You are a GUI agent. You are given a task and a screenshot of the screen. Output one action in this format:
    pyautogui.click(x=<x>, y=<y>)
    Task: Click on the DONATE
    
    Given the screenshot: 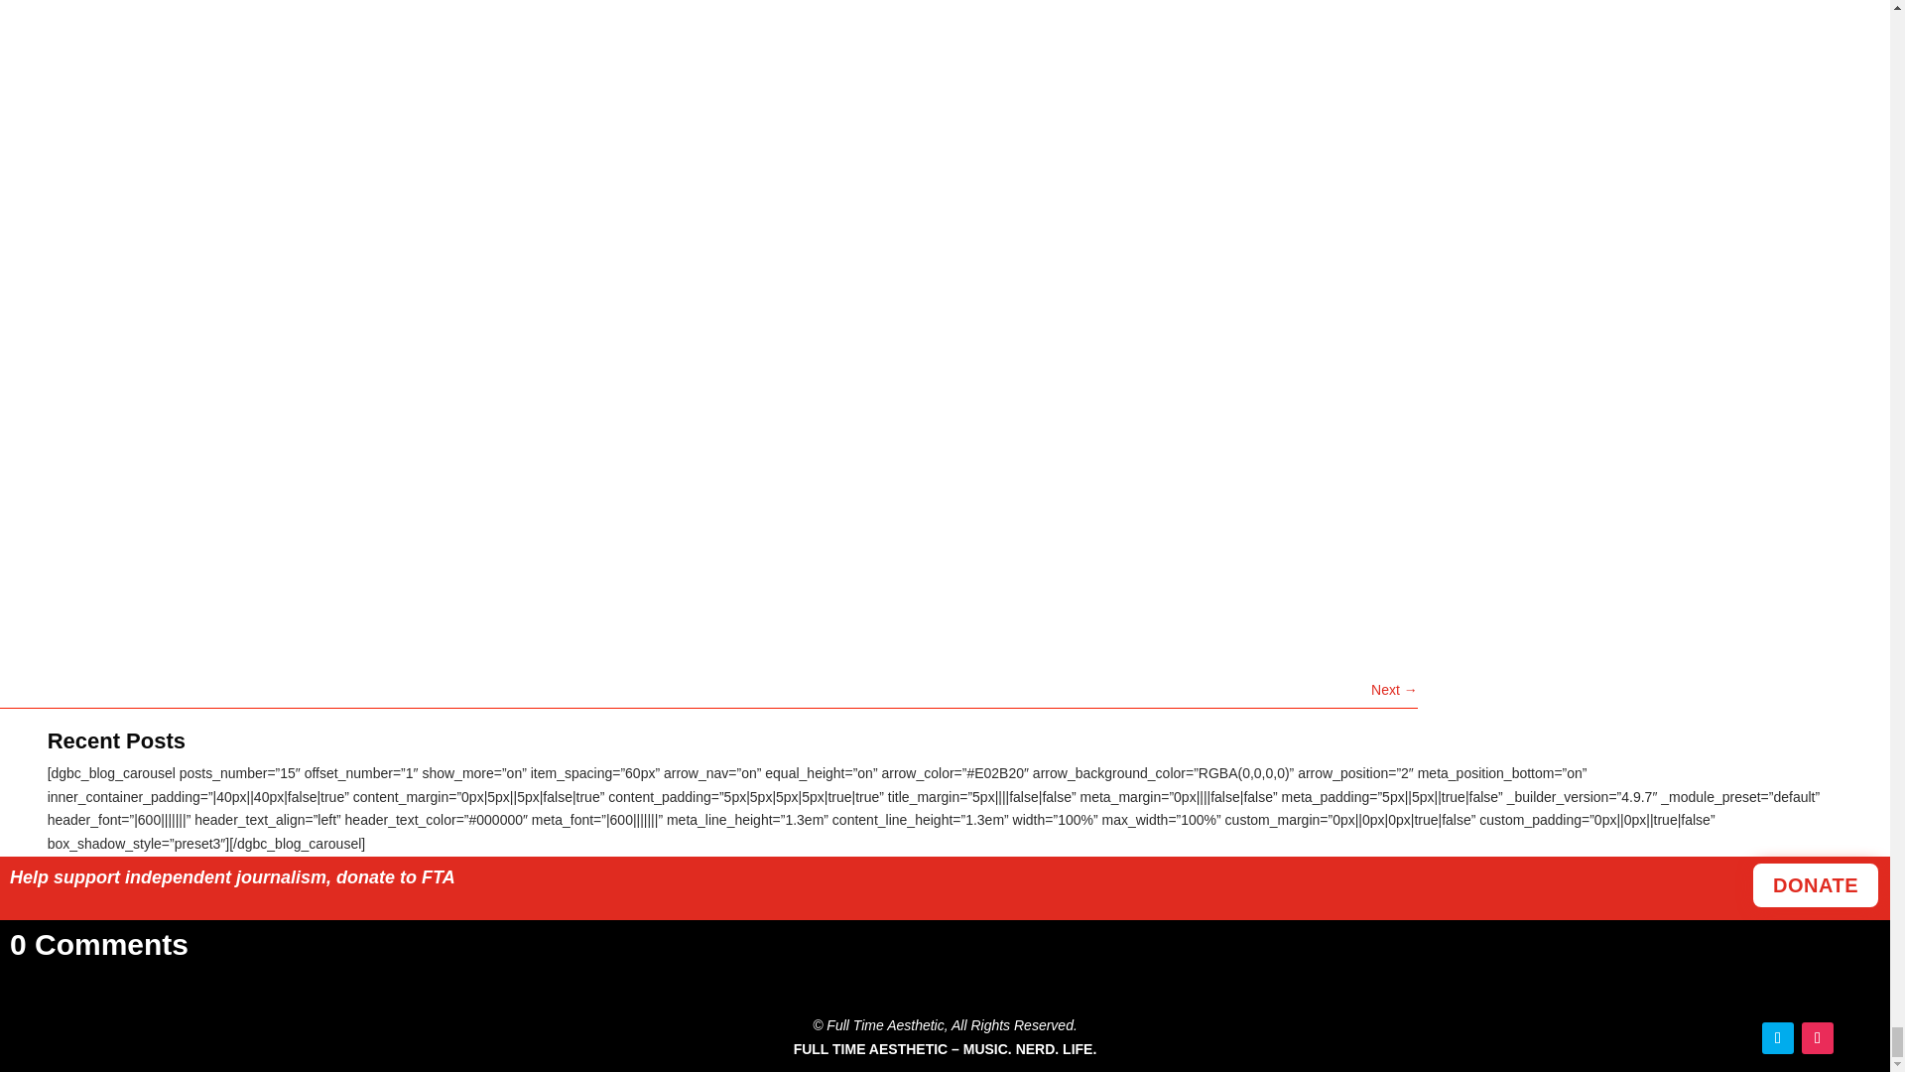 What is the action you would take?
    pyautogui.click(x=1816, y=885)
    